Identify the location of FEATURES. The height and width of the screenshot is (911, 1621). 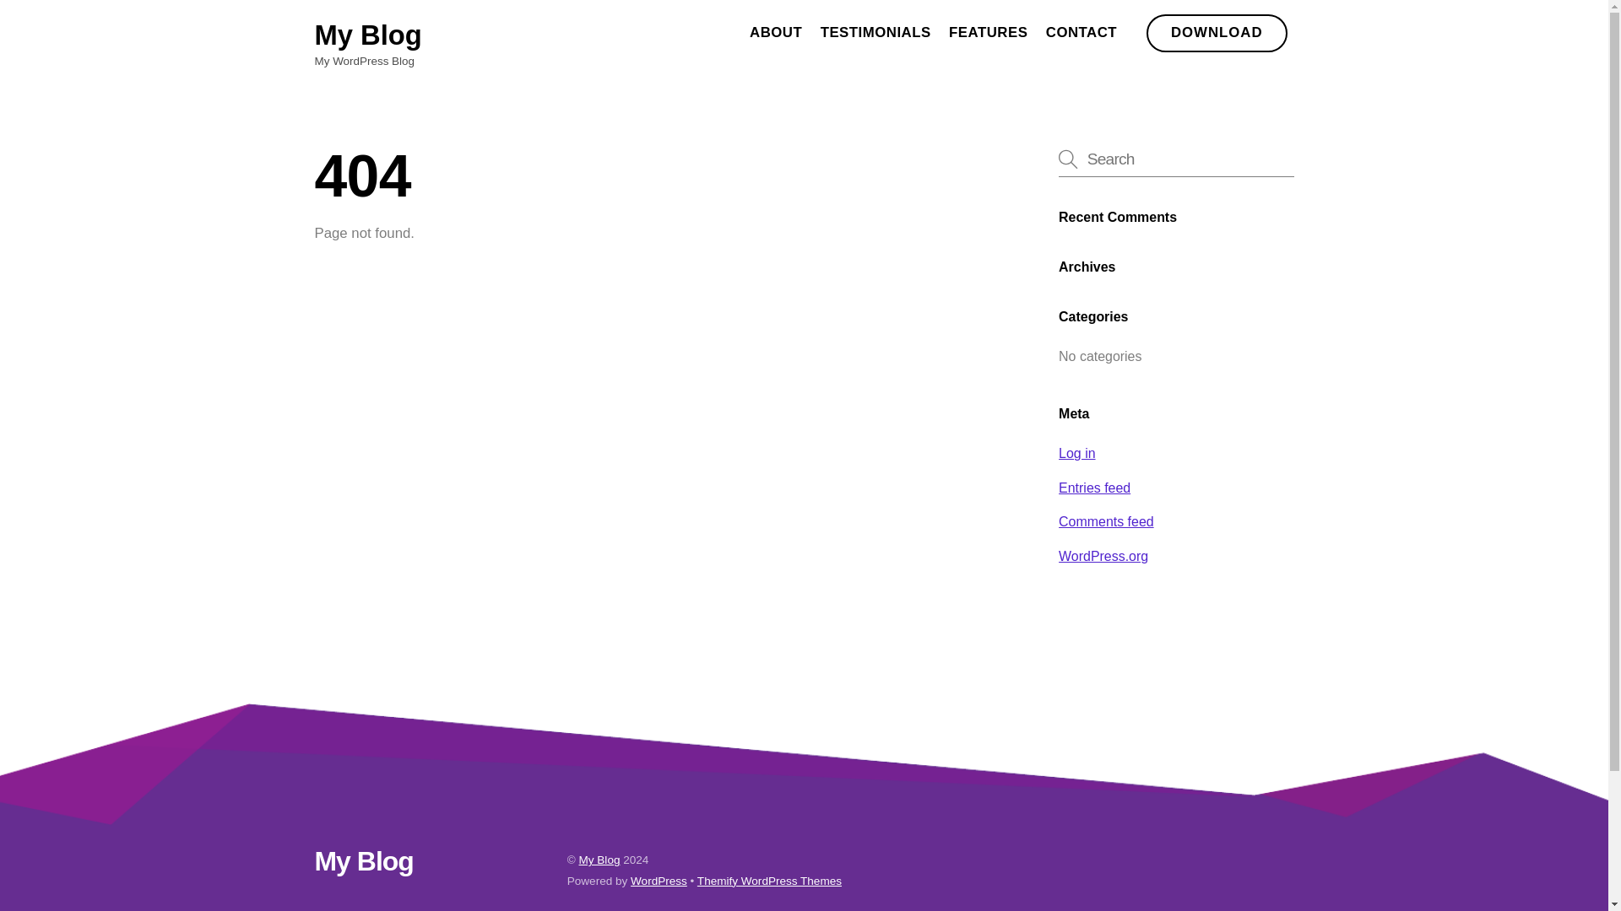
(1216, 33).